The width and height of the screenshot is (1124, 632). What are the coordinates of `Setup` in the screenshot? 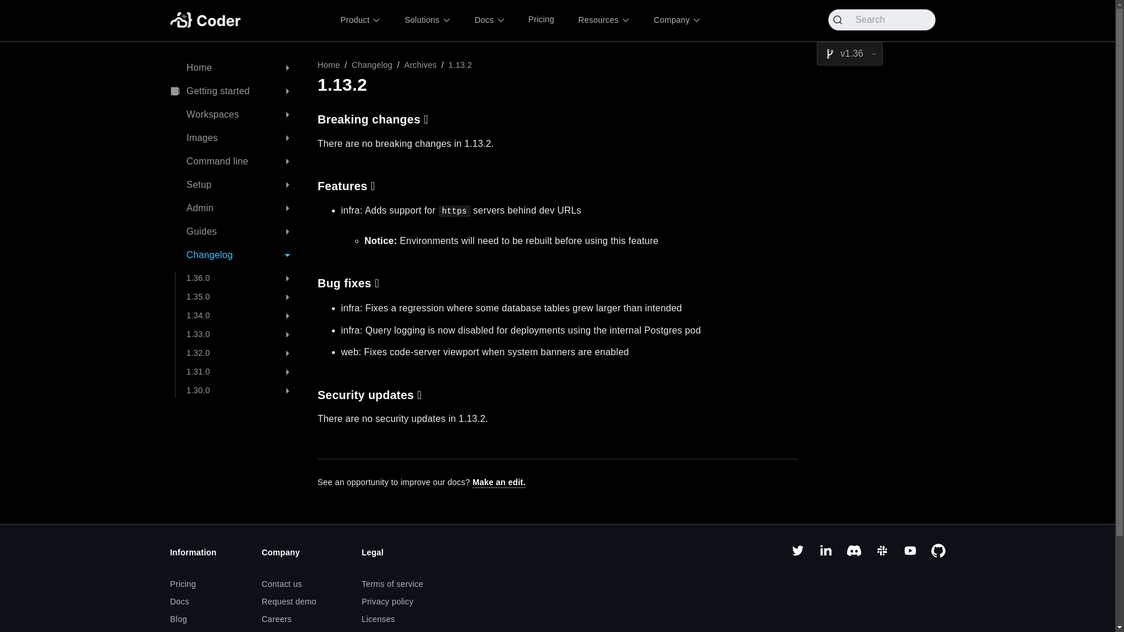 It's located at (234, 185).